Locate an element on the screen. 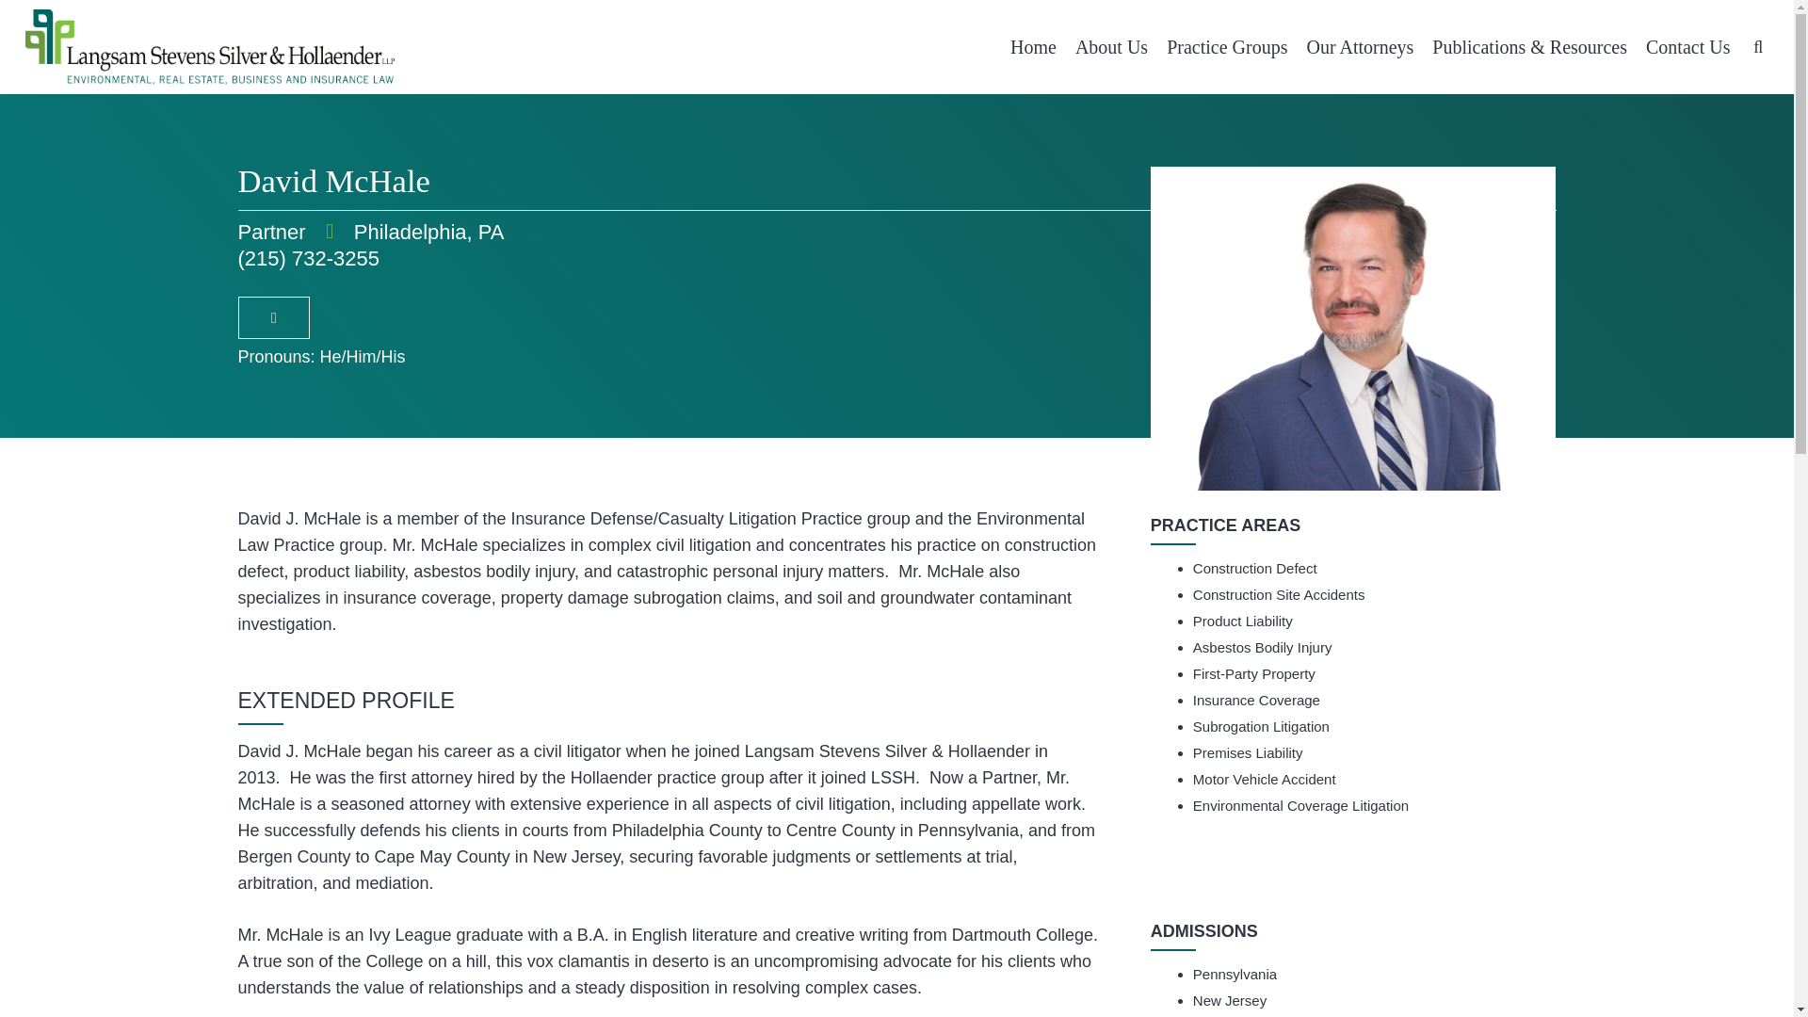  Disclaimer is located at coordinates (718, 968).